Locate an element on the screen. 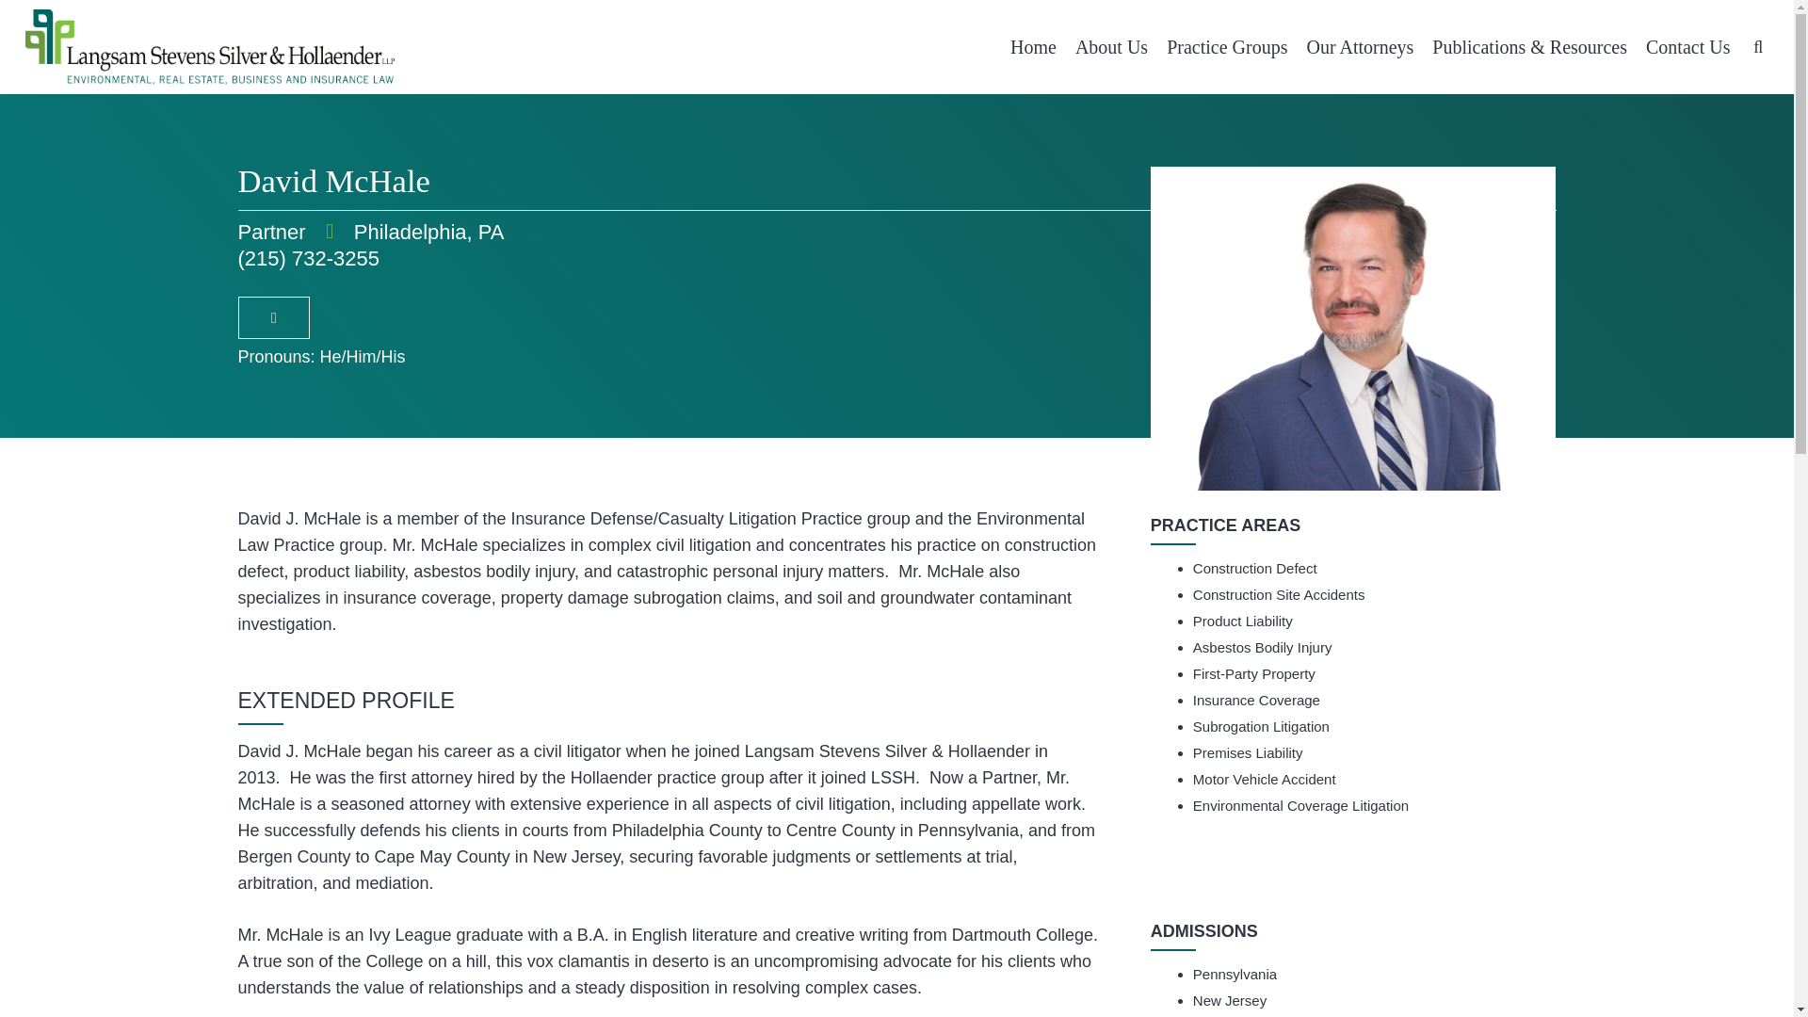  Disclaimer is located at coordinates (718, 968).